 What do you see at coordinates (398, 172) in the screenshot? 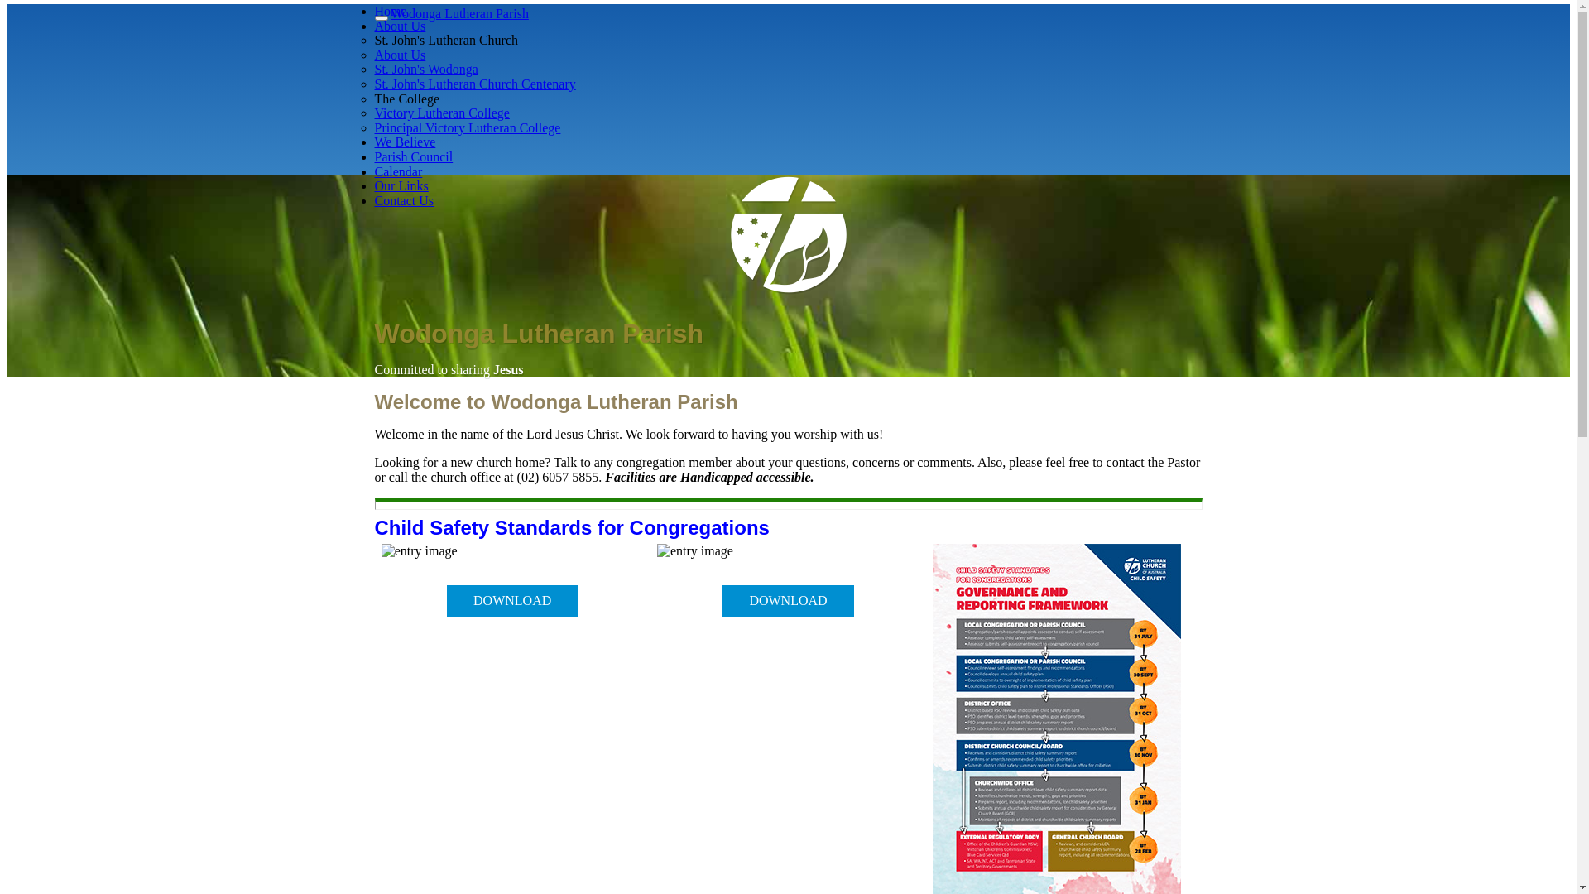
I see `Calendar` at bounding box center [398, 172].